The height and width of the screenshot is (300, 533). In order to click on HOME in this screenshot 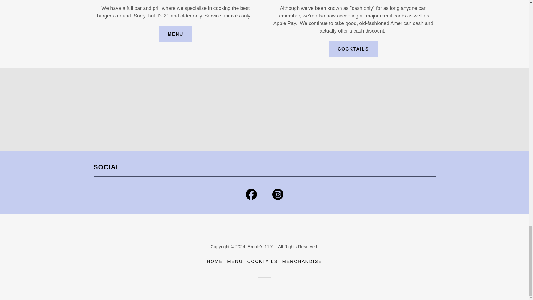, I will do `click(215, 262)`.